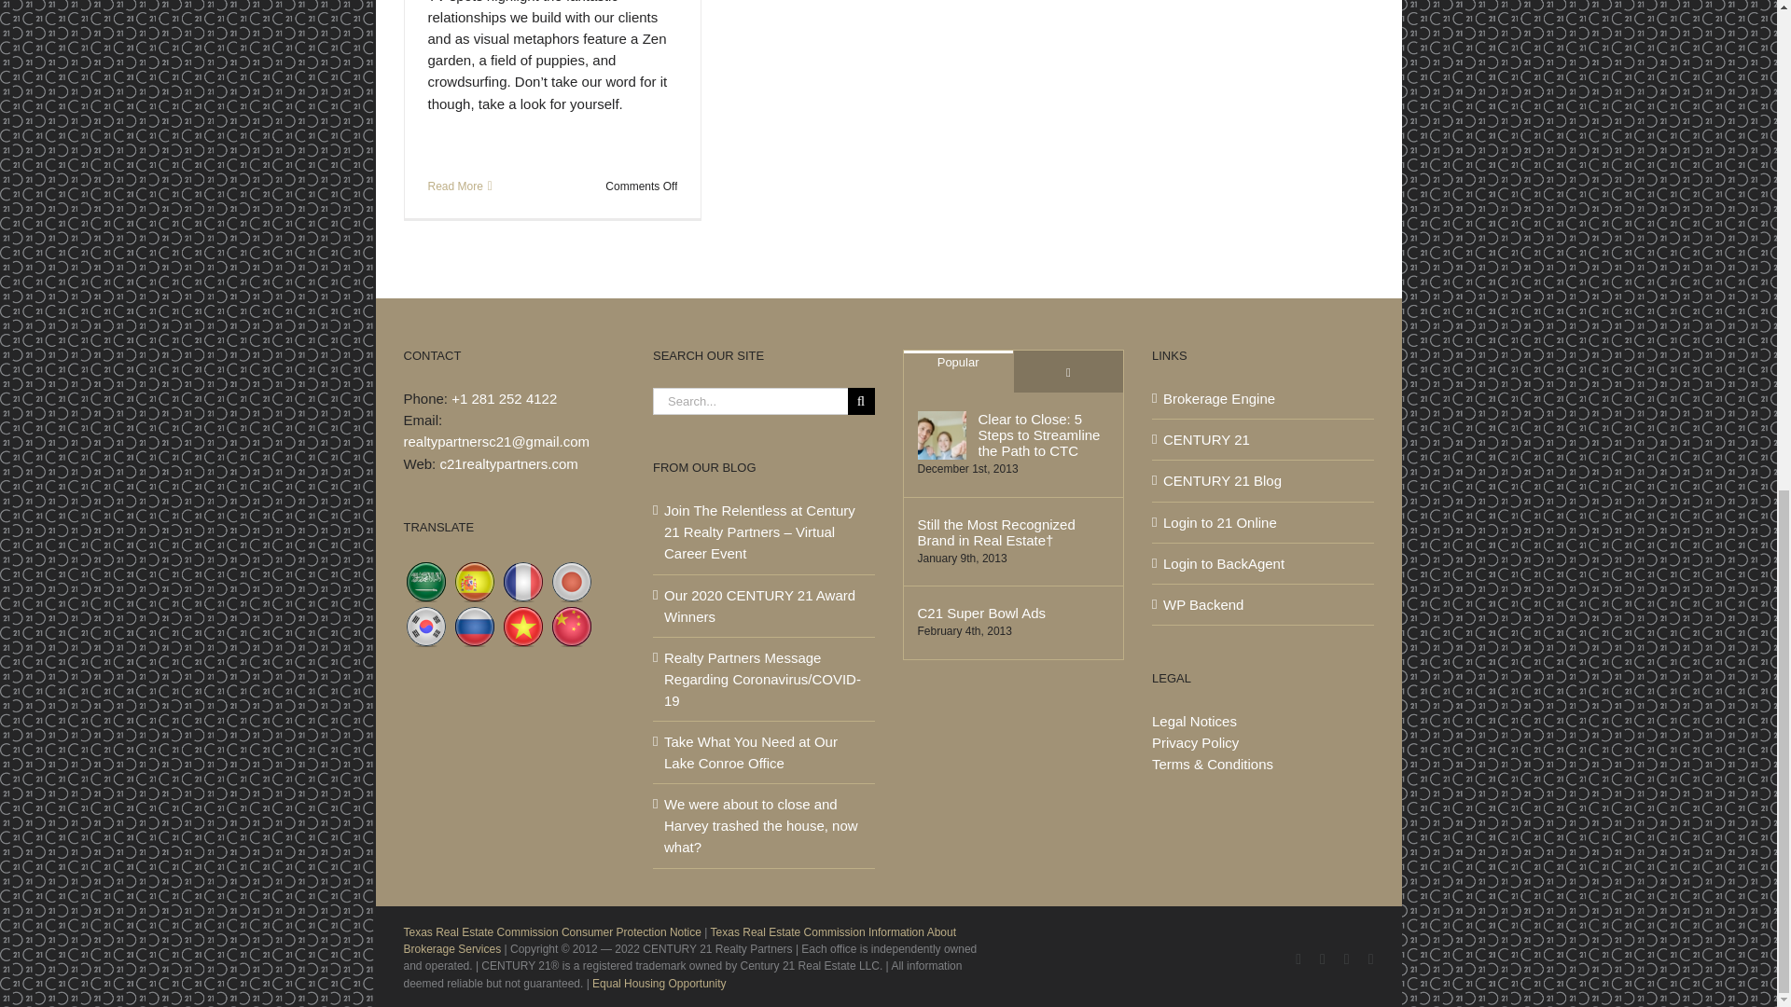 This screenshot has width=1791, height=1007. I want to click on Login to 21 Online, so click(1263, 522).